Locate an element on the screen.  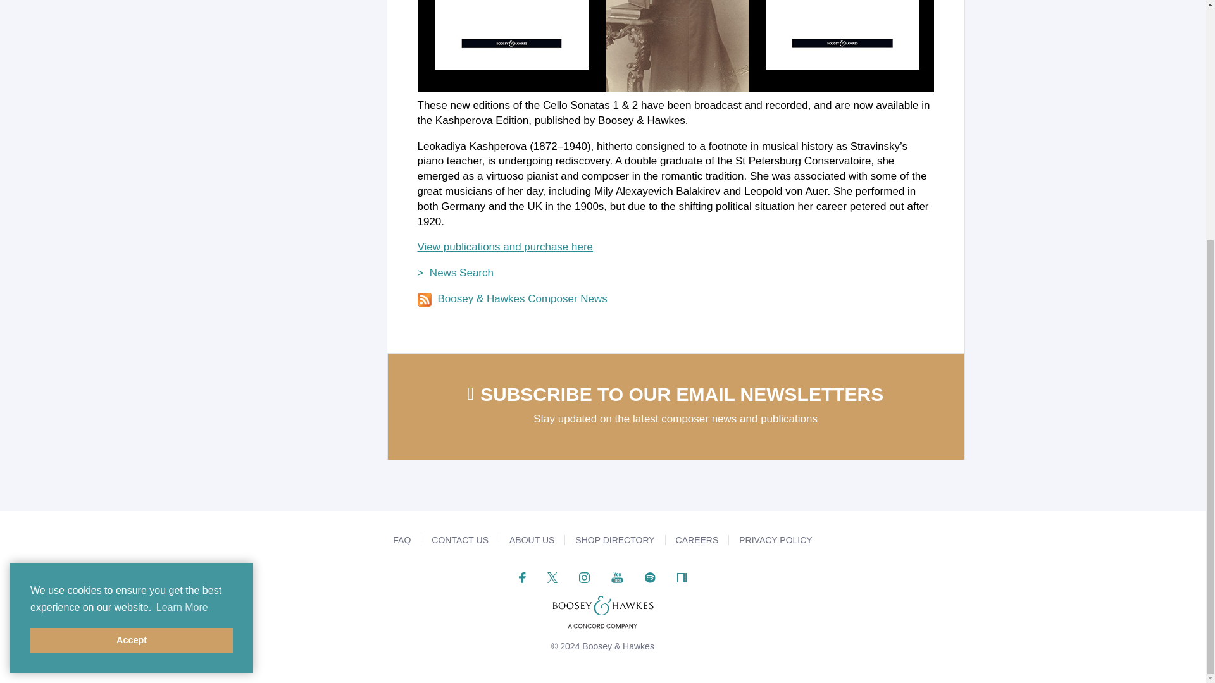
Privacy Policy is located at coordinates (775, 539).